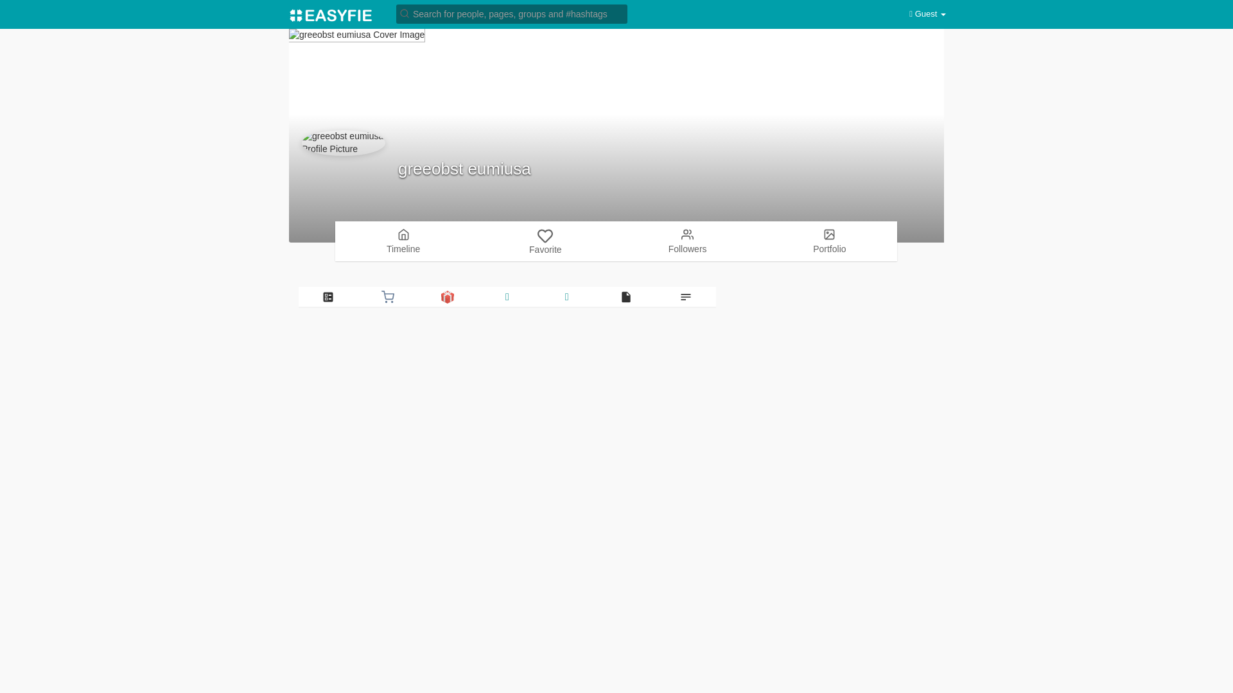 The height and width of the screenshot is (693, 1233). What do you see at coordinates (403, 241) in the screenshot?
I see `Timeline` at bounding box center [403, 241].